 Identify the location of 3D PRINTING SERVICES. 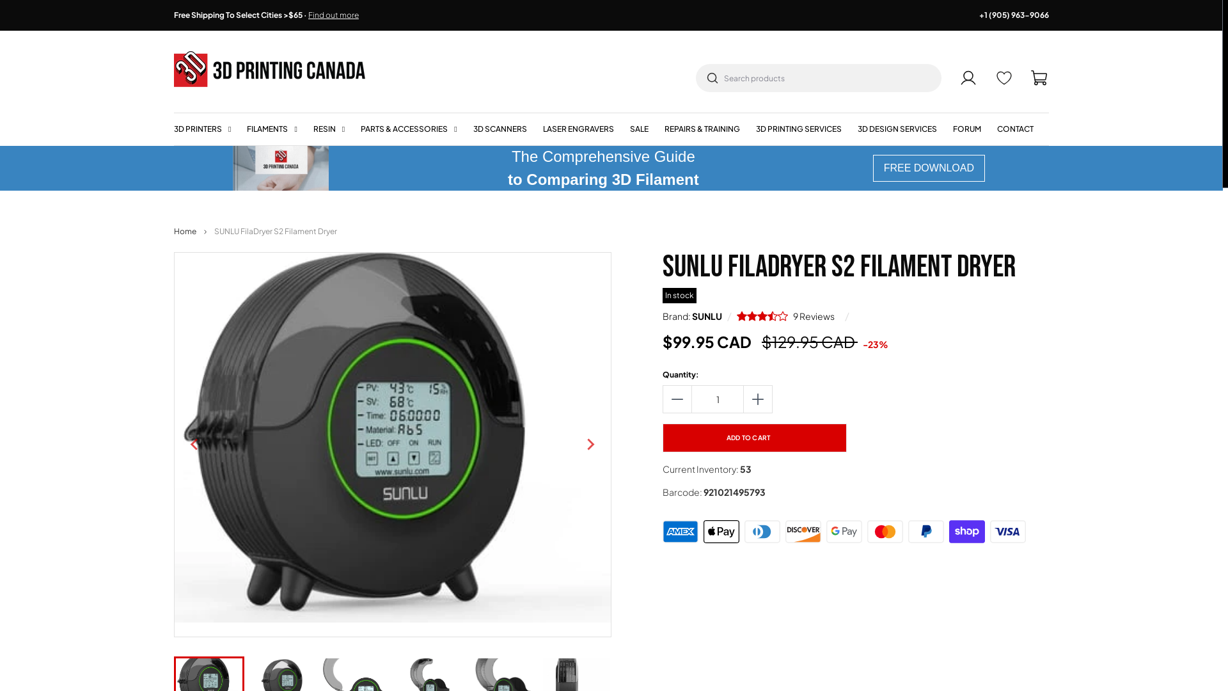
(799, 129).